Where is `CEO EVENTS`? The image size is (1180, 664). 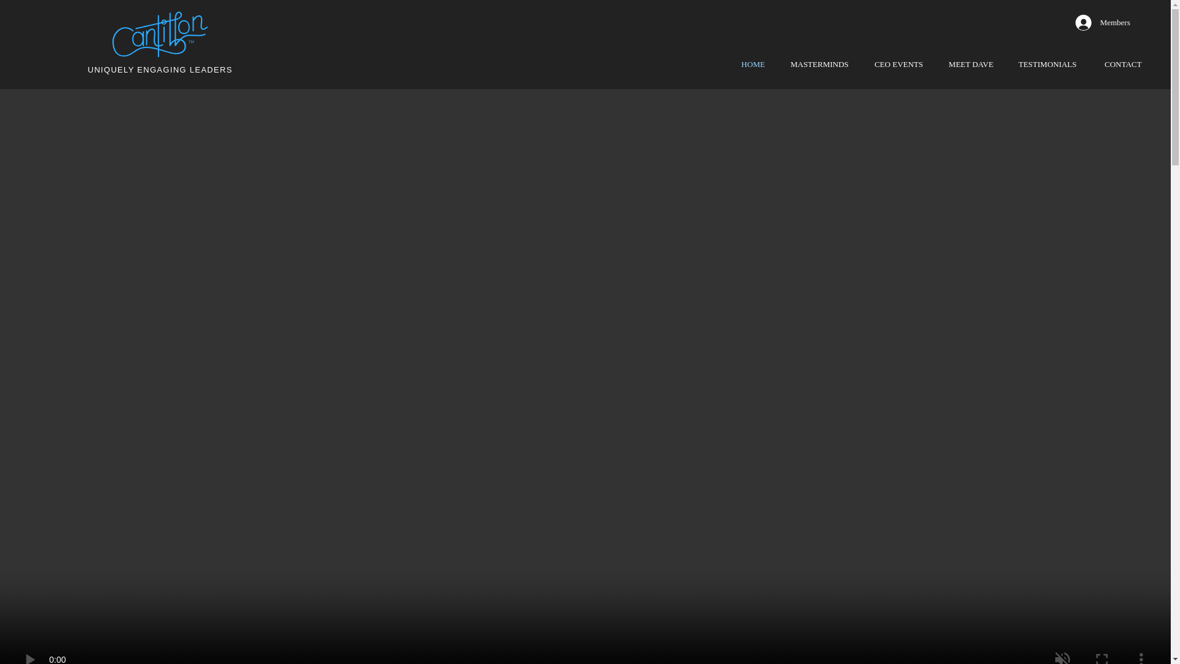 CEO EVENTS is located at coordinates (899, 64).